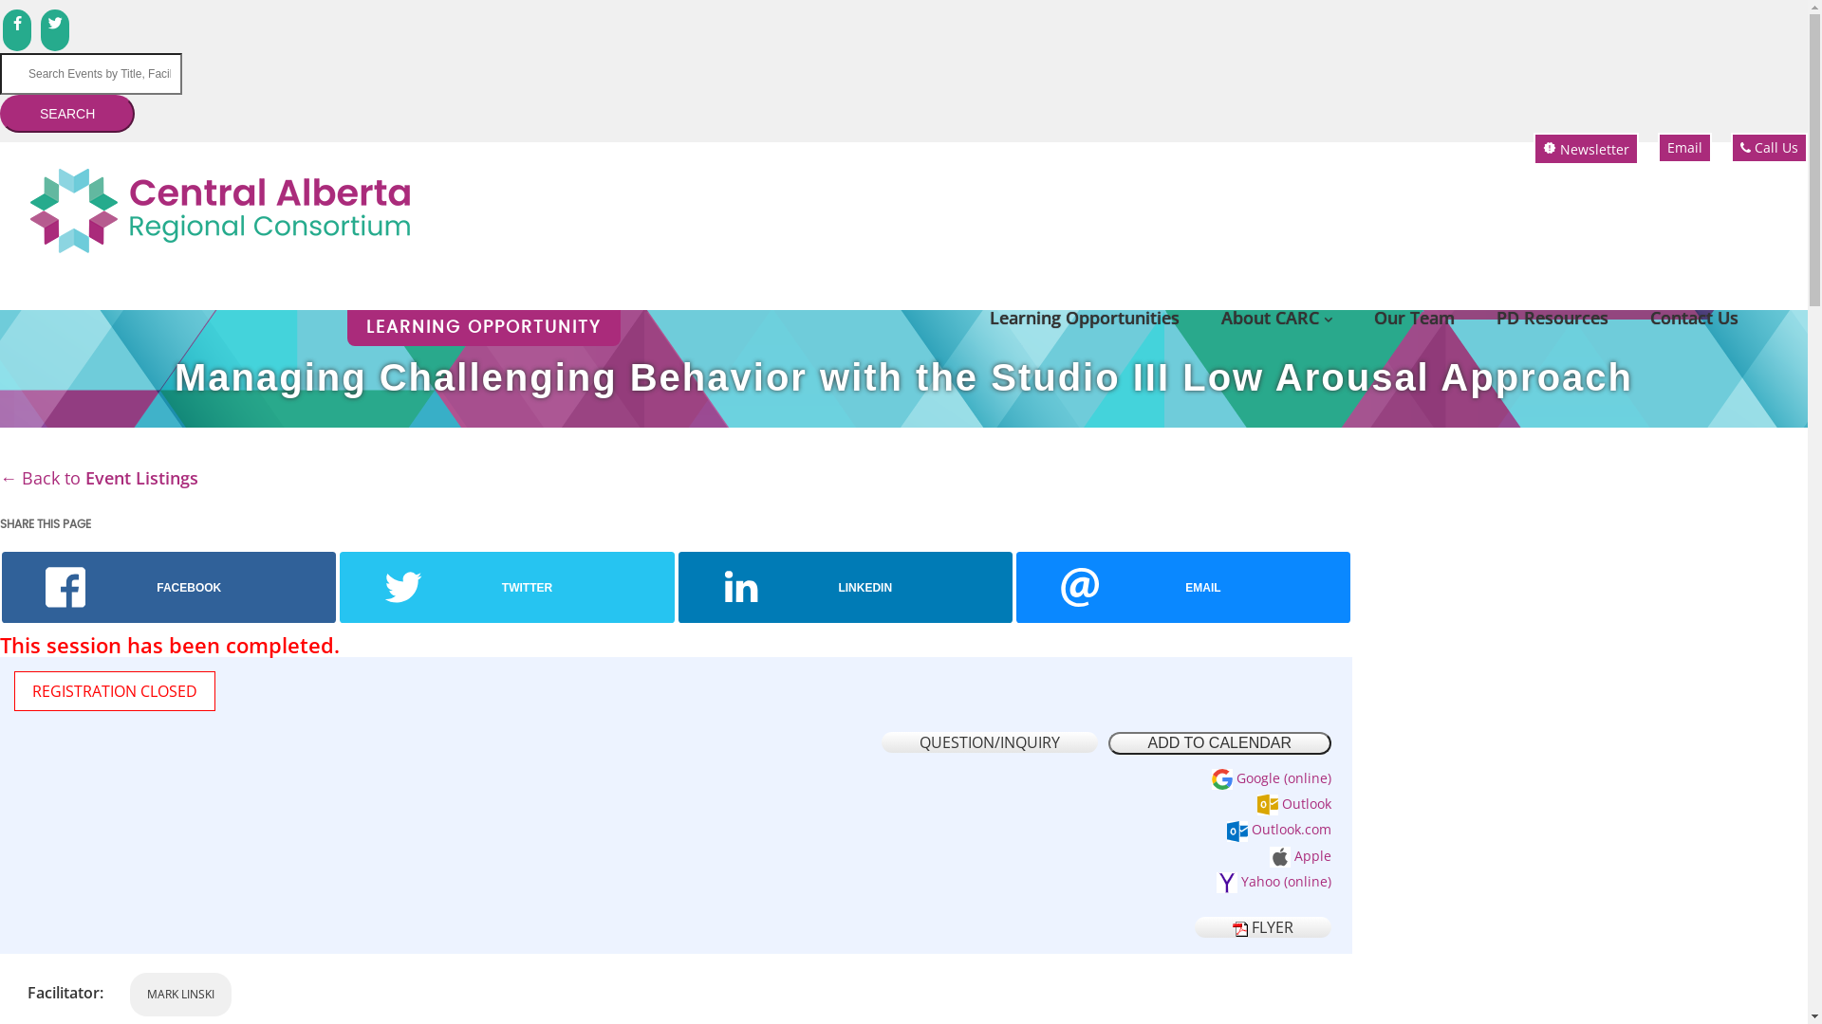 Image resolution: width=1822 pixels, height=1024 pixels. Describe the element at coordinates (1085, 318) in the screenshot. I see `Learning Opportunities` at that location.